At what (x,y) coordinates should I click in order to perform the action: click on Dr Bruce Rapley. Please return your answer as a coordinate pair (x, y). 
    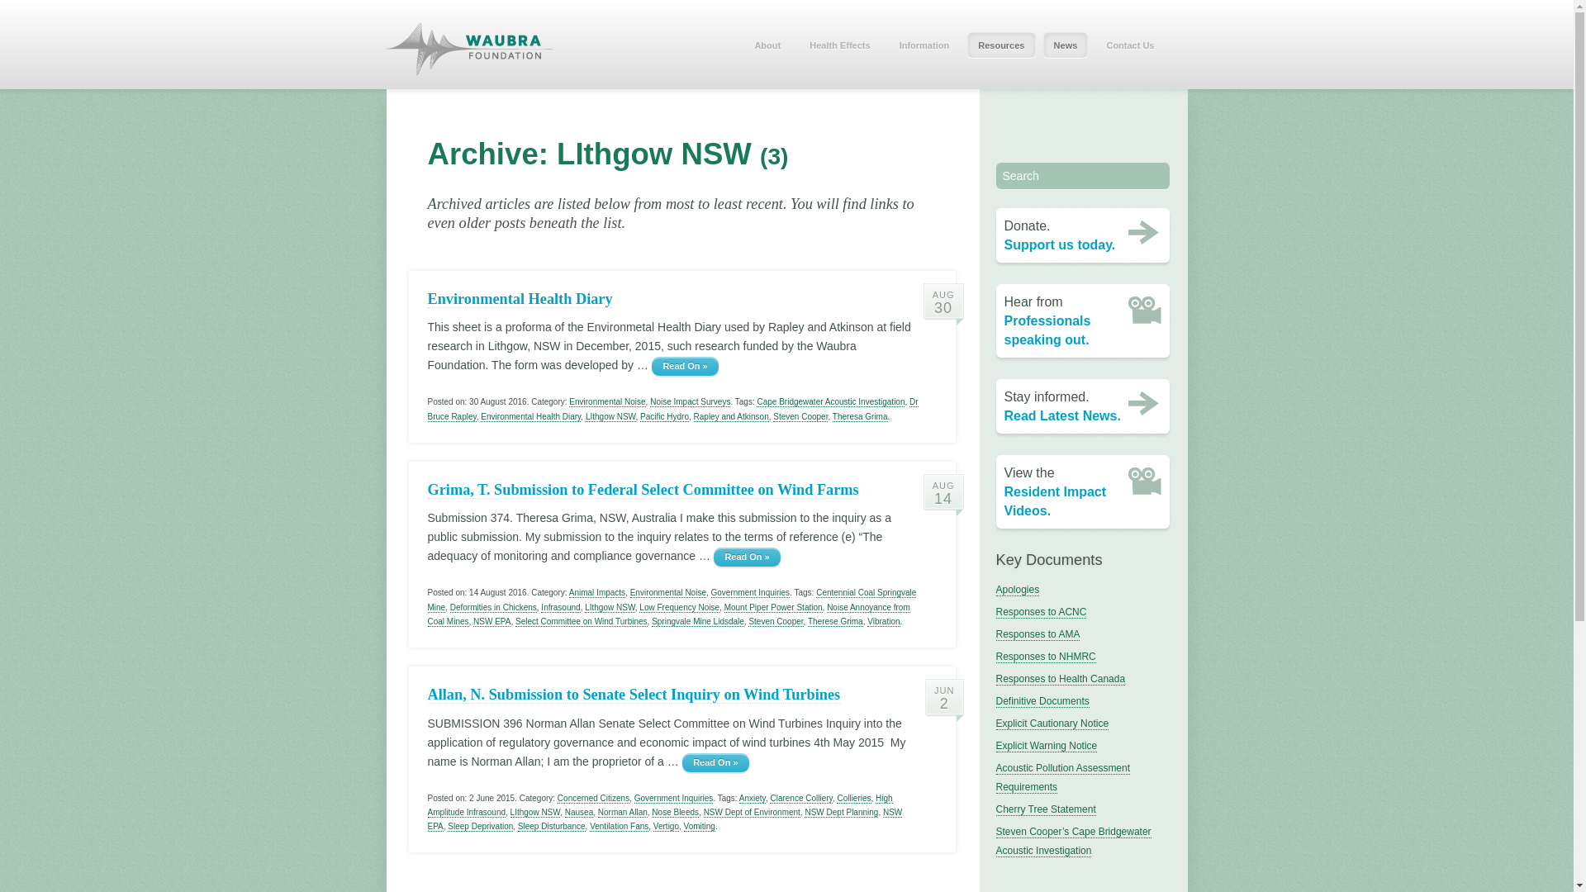
    Looking at the image, I should click on (673, 410).